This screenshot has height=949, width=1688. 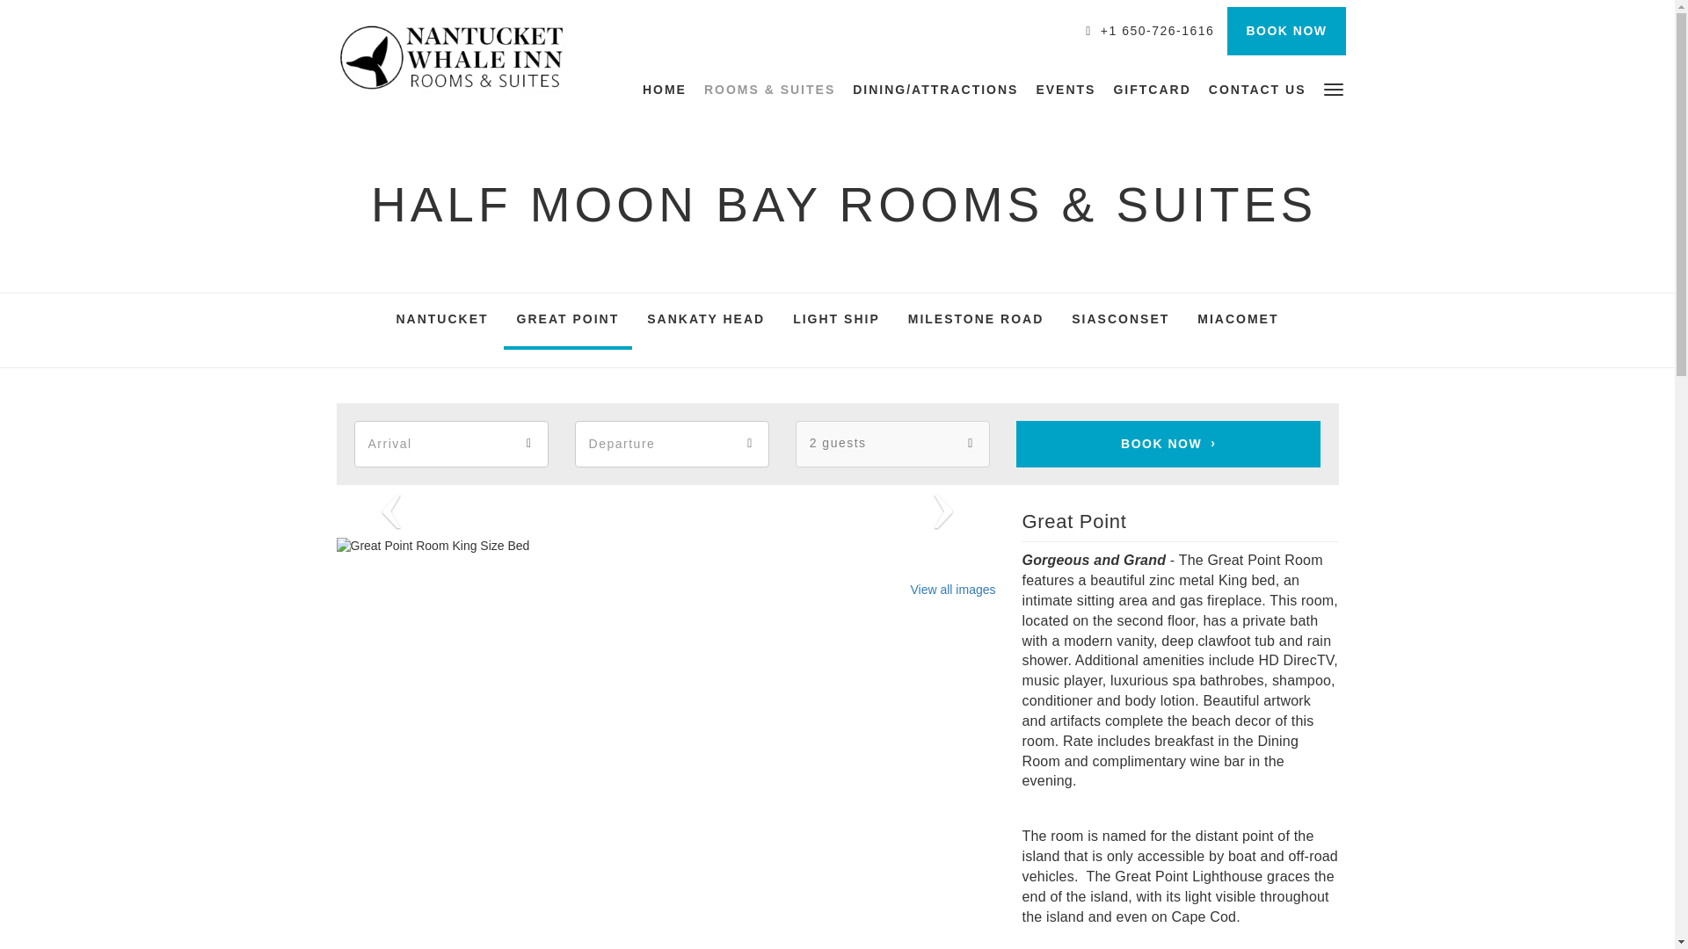 What do you see at coordinates (1257, 90) in the screenshot?
I see `CONTACT US` at bounding box center [1257, 90].